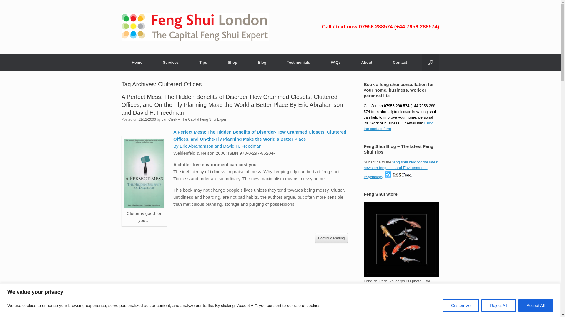 Image resolution: width=565 pixels, height=317 pixels. What do you see at coordinates (232, 62) in the screenshot?
I see `Shop` at bounding box center [232, 62].